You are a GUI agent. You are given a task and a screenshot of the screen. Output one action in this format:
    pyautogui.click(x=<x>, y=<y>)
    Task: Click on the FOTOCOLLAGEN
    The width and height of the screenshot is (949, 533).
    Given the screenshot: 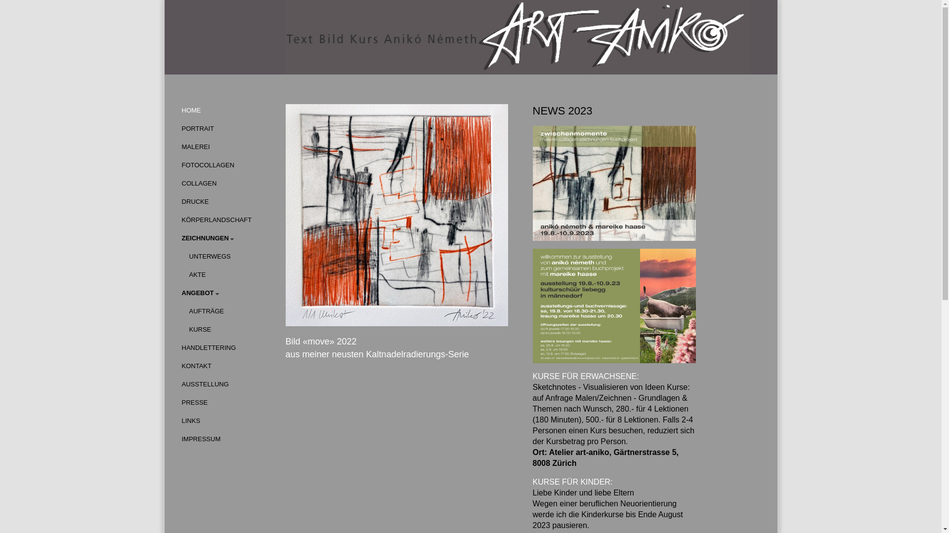 What is the action you would take?
    pyautogui.click(x=229, y=166)
    